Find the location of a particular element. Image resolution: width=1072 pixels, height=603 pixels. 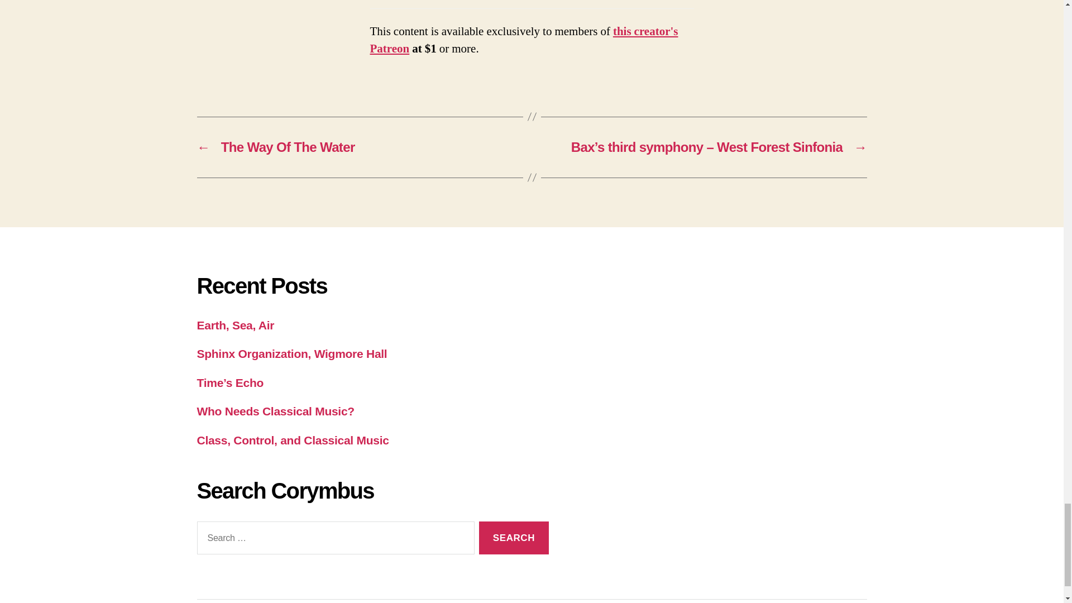

Sphinx Organization, Wigmore Hall is located at coordinates (291, 353).